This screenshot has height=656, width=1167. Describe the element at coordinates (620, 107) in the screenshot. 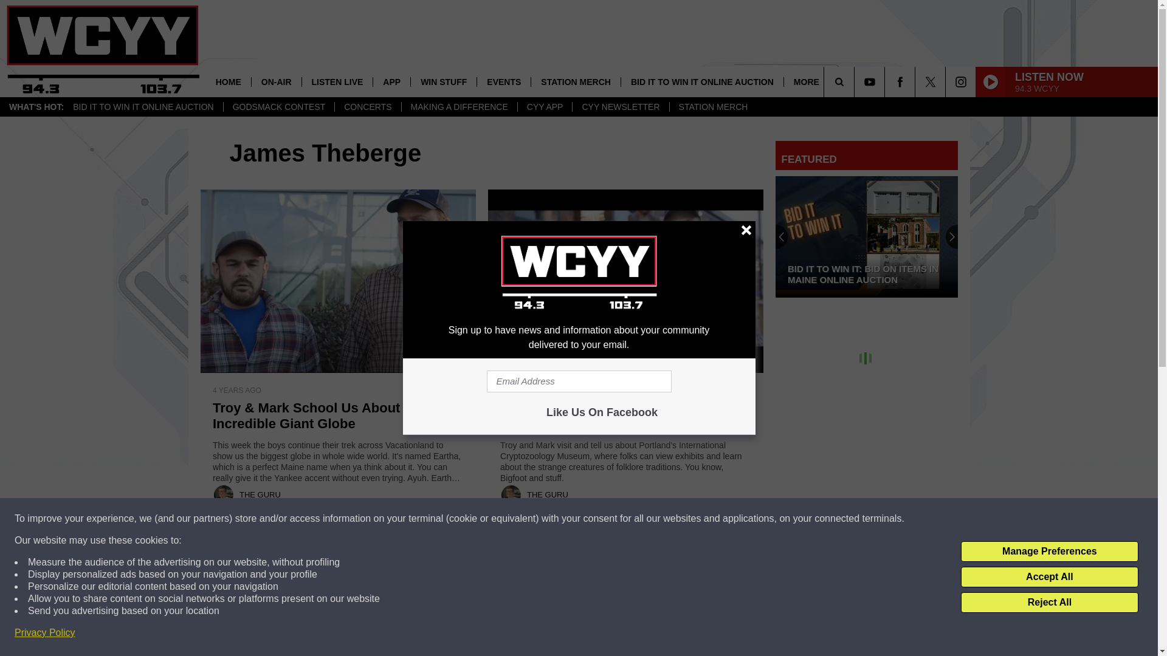

I see `CYY NEWSLETTER` at that location.